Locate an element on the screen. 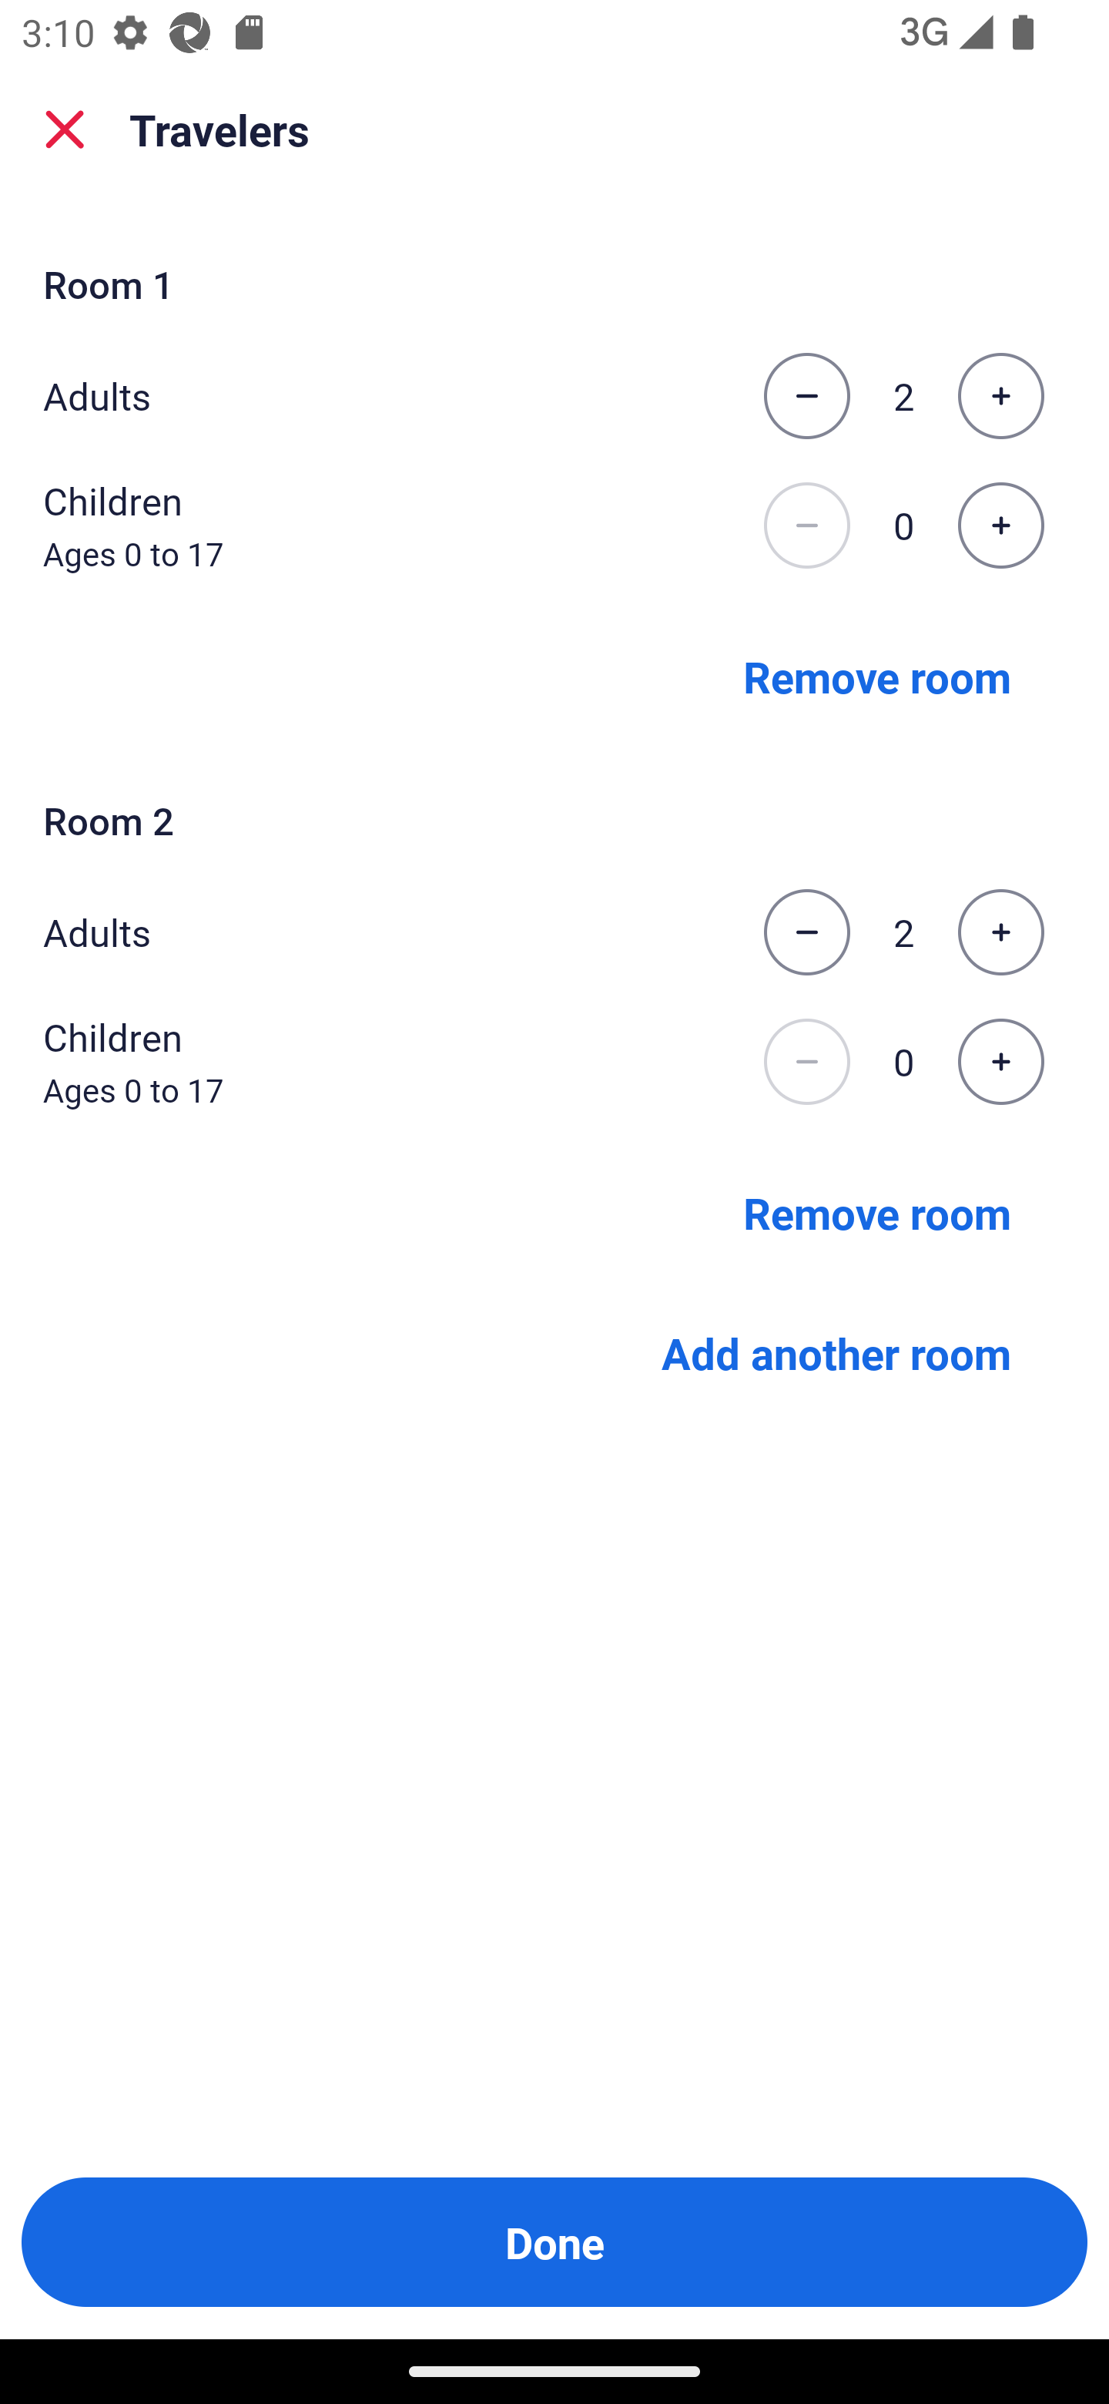 The height and width of the screenshot is (2404, 1109). Increase the number of adults is located at coordinates (1000, 932).